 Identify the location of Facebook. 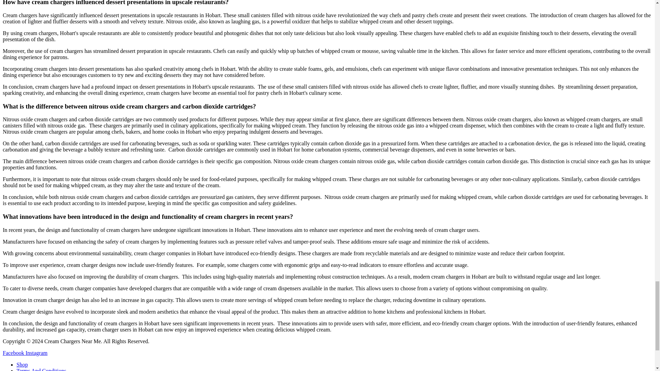
(14, 353).